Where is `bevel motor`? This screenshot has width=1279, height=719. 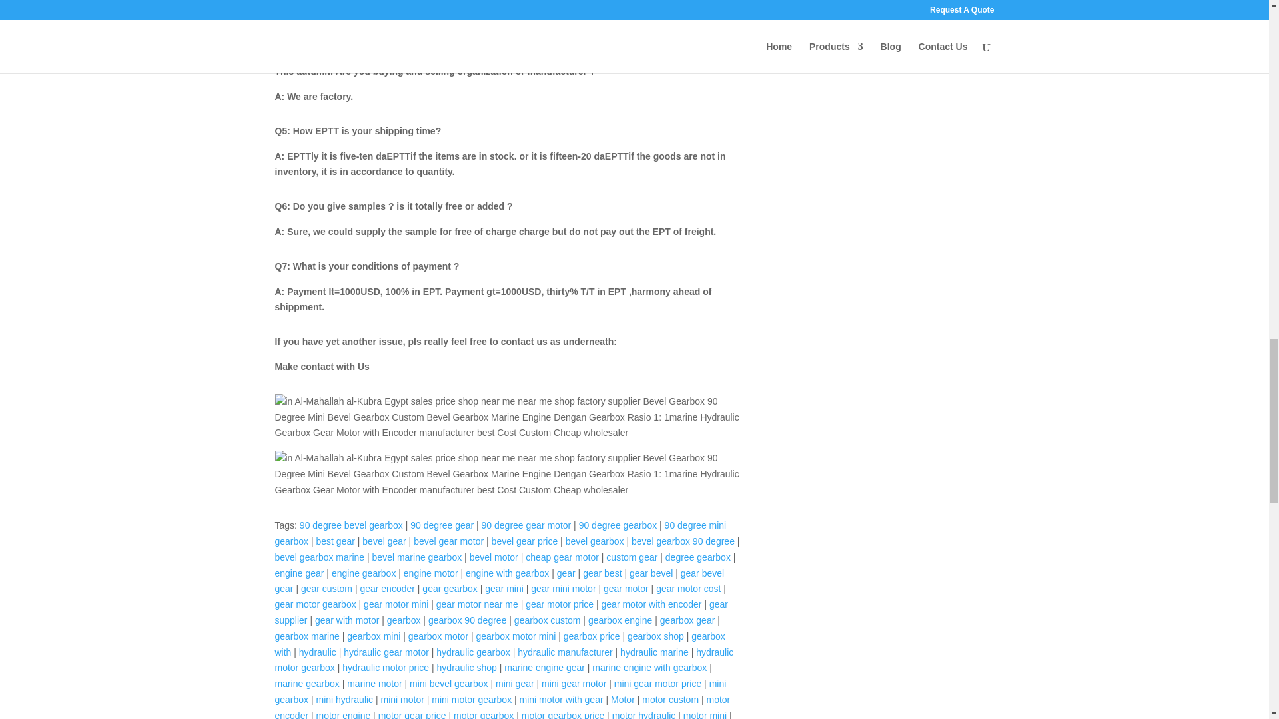 bevel motor is located at coordinates (493, 557).